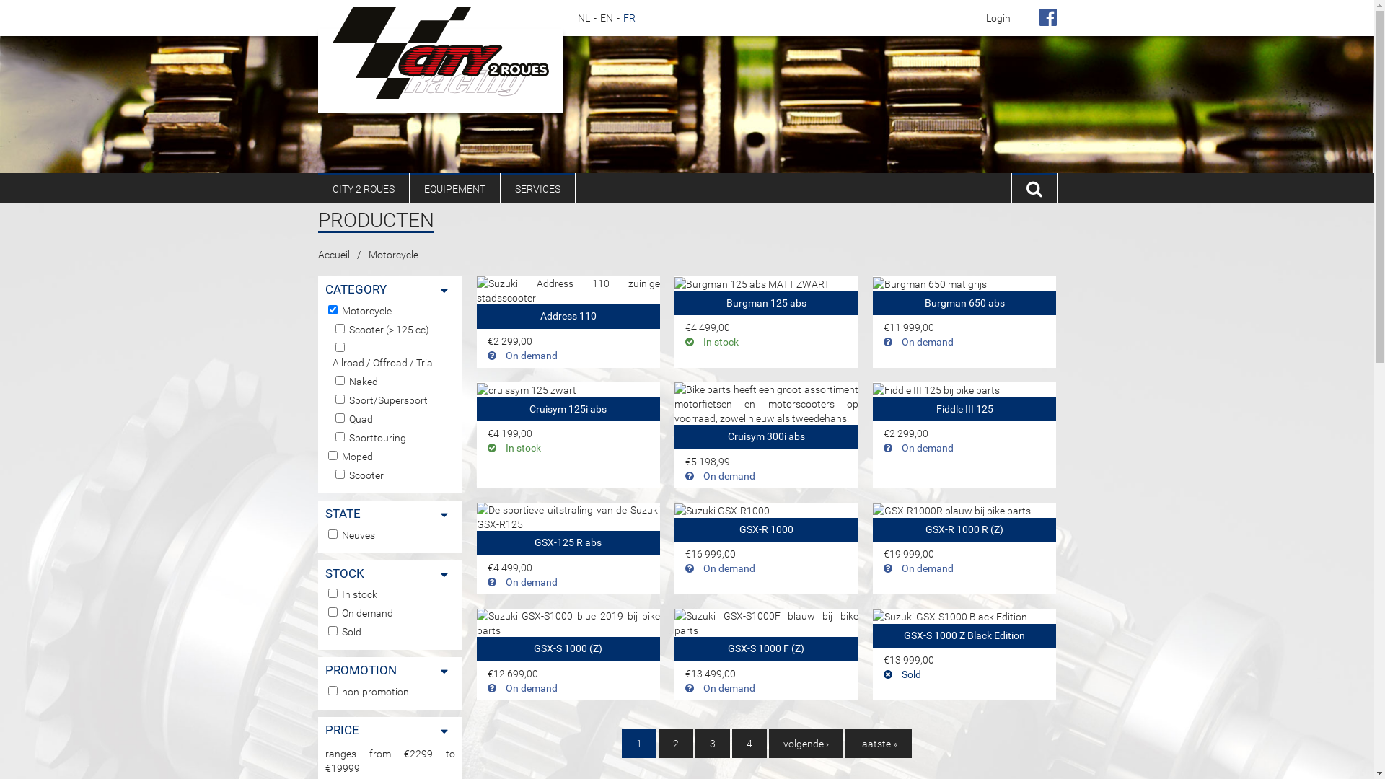  What do you see at coordinates (375, 692) in the screenshot?
I see `non-promotion
Apply non-promotion filter` at bounding box center [375, 692].